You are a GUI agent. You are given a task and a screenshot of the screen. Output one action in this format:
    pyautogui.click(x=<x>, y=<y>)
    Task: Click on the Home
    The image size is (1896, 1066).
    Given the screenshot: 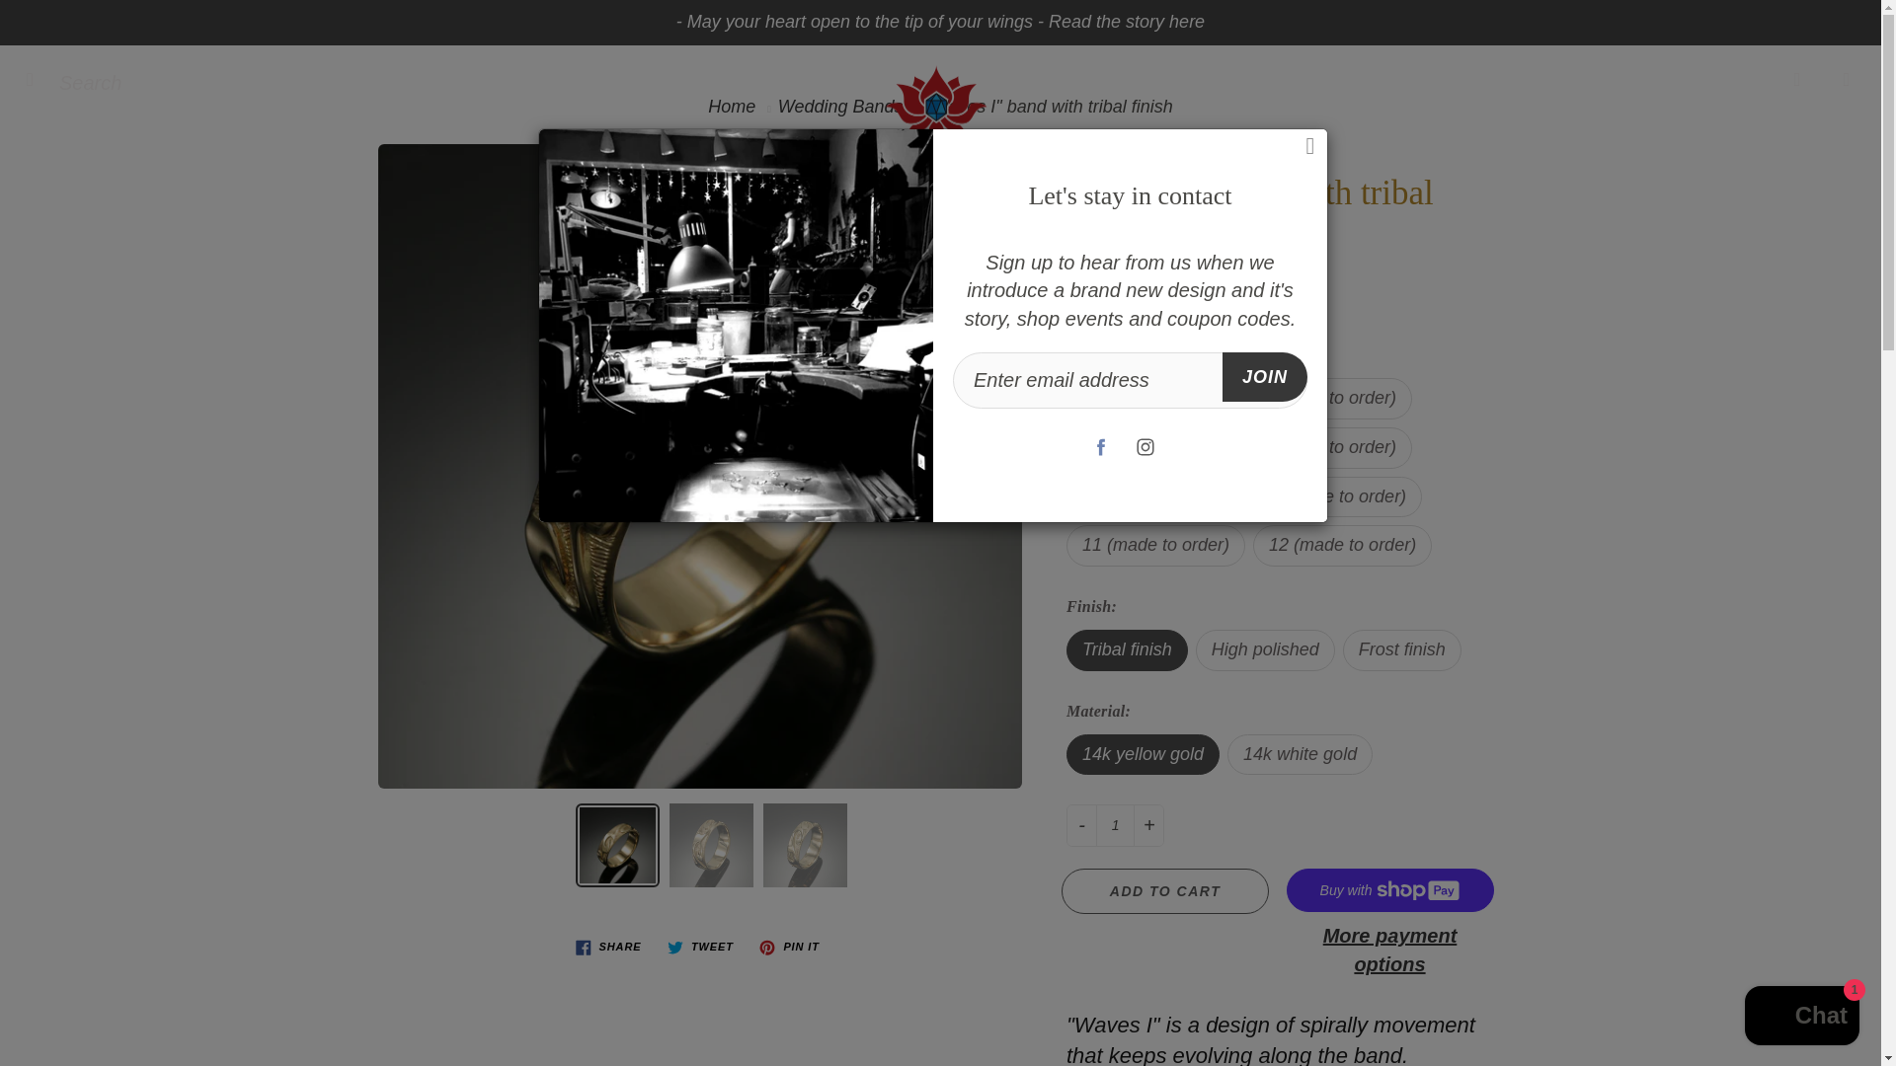 What is the action you would take?
    pyautogui.click(x=731, y=107)
    